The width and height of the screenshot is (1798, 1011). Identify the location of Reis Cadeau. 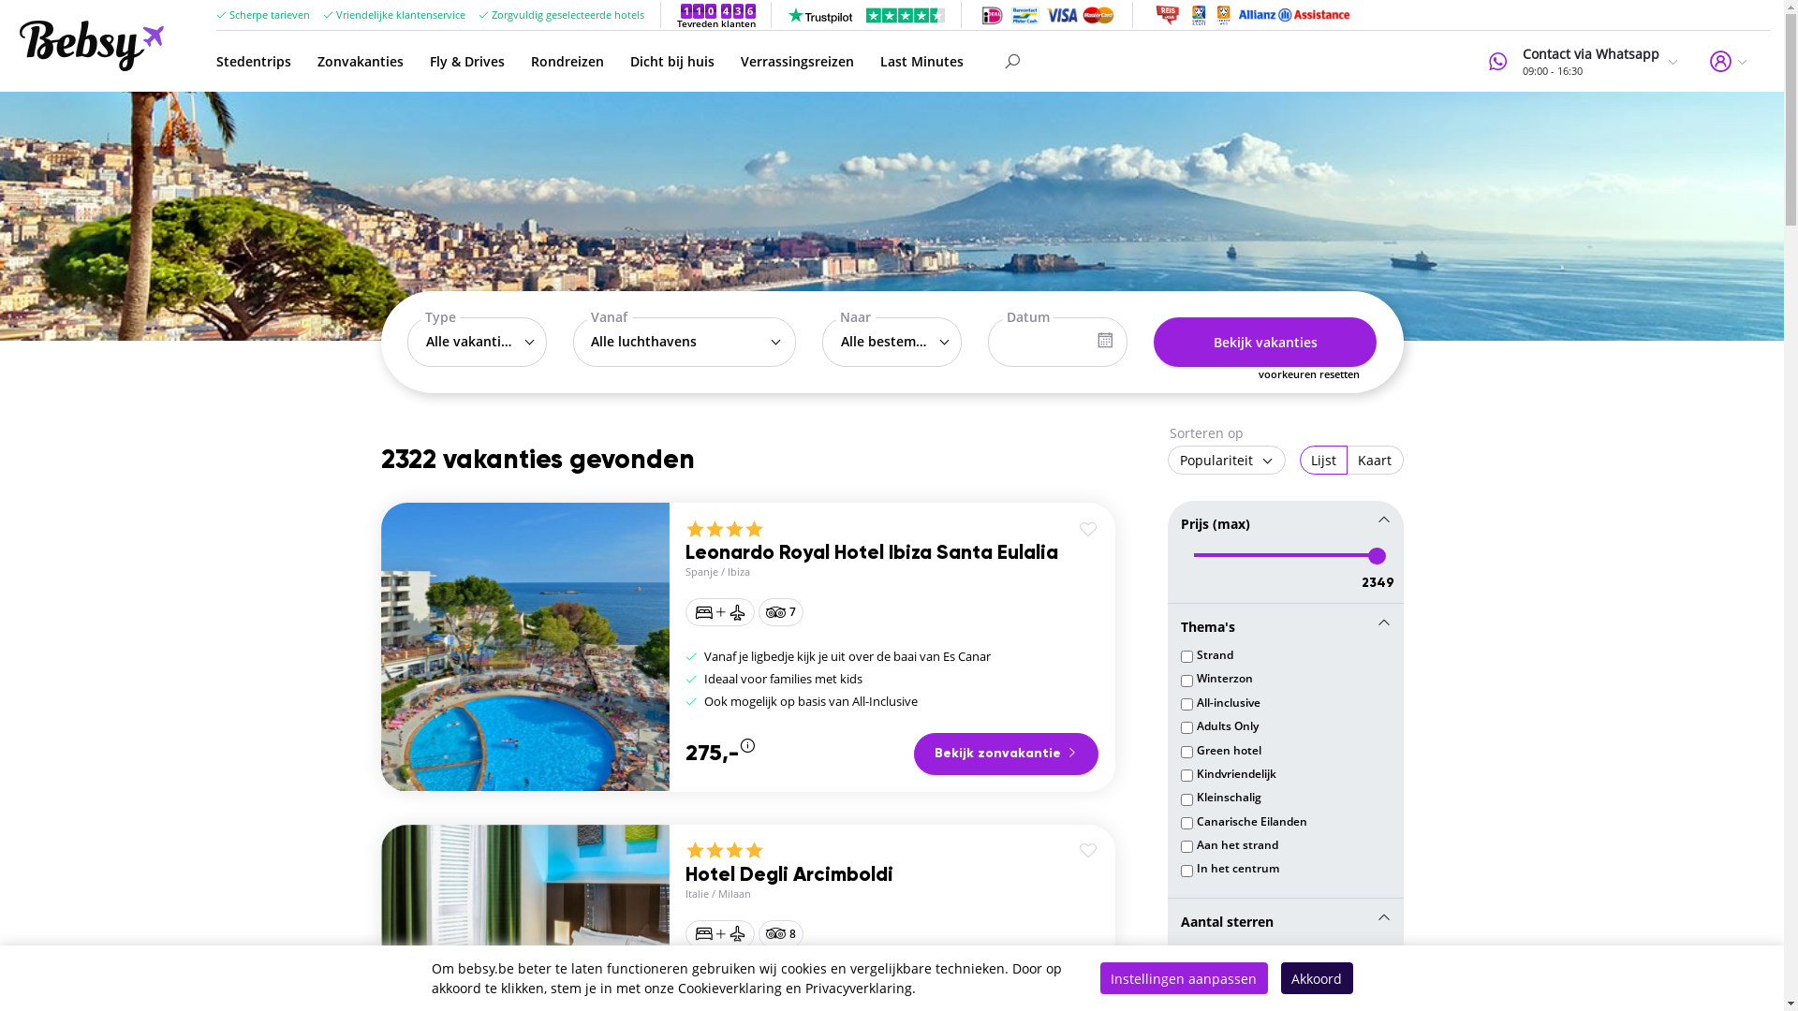
(1168, 15).